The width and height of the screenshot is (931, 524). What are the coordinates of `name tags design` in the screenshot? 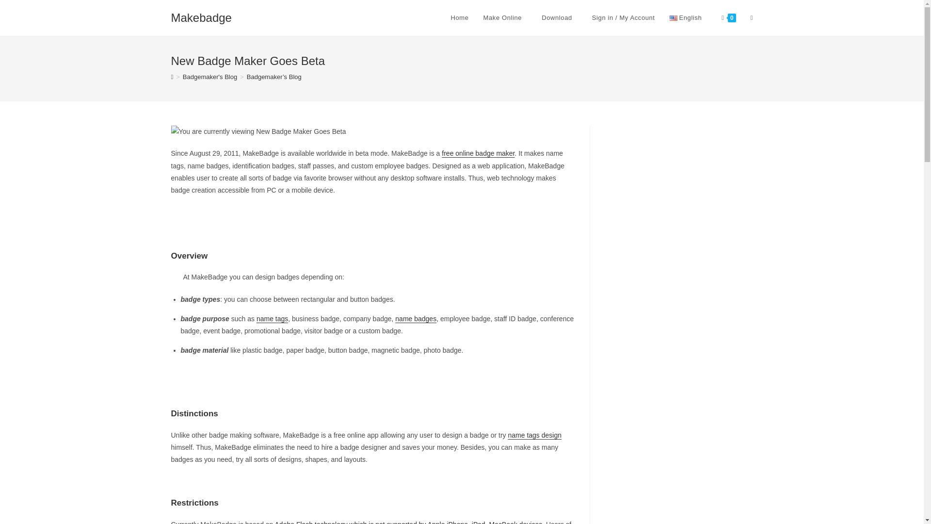 It's located at (534, 435).